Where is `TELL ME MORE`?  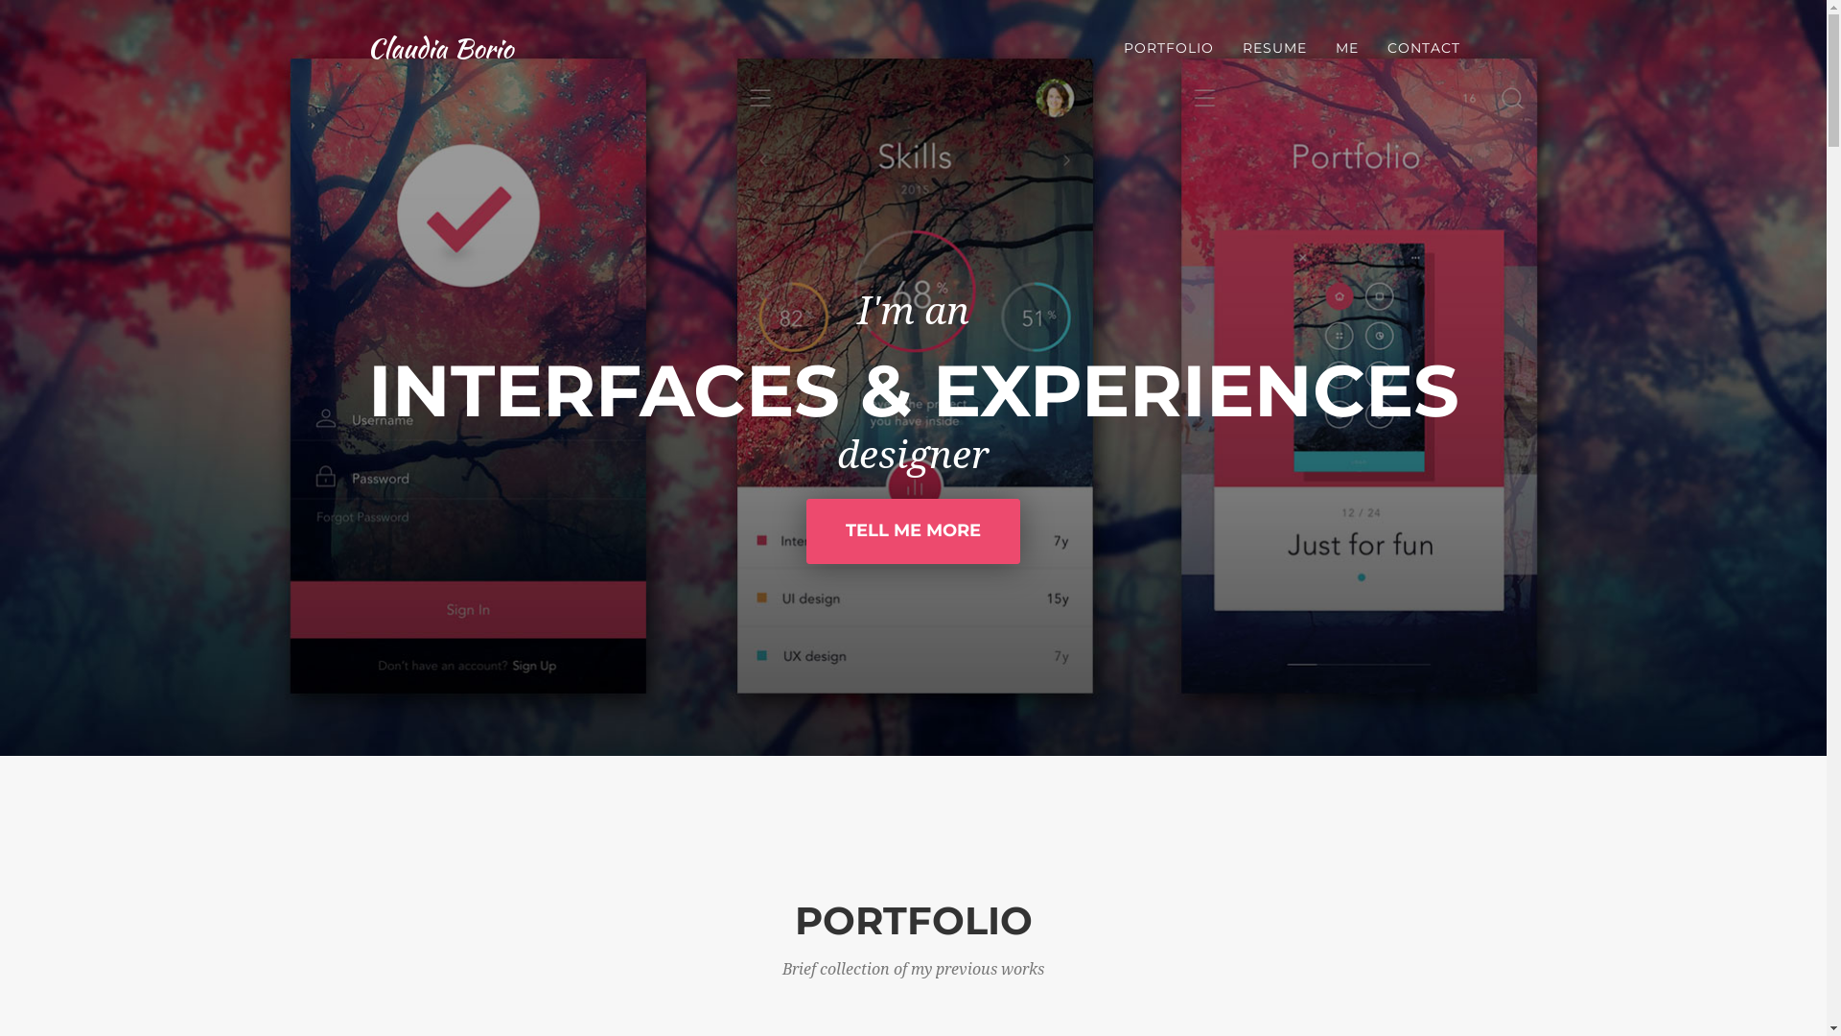 TELL ME MORE is located at coordinates (913, 531).